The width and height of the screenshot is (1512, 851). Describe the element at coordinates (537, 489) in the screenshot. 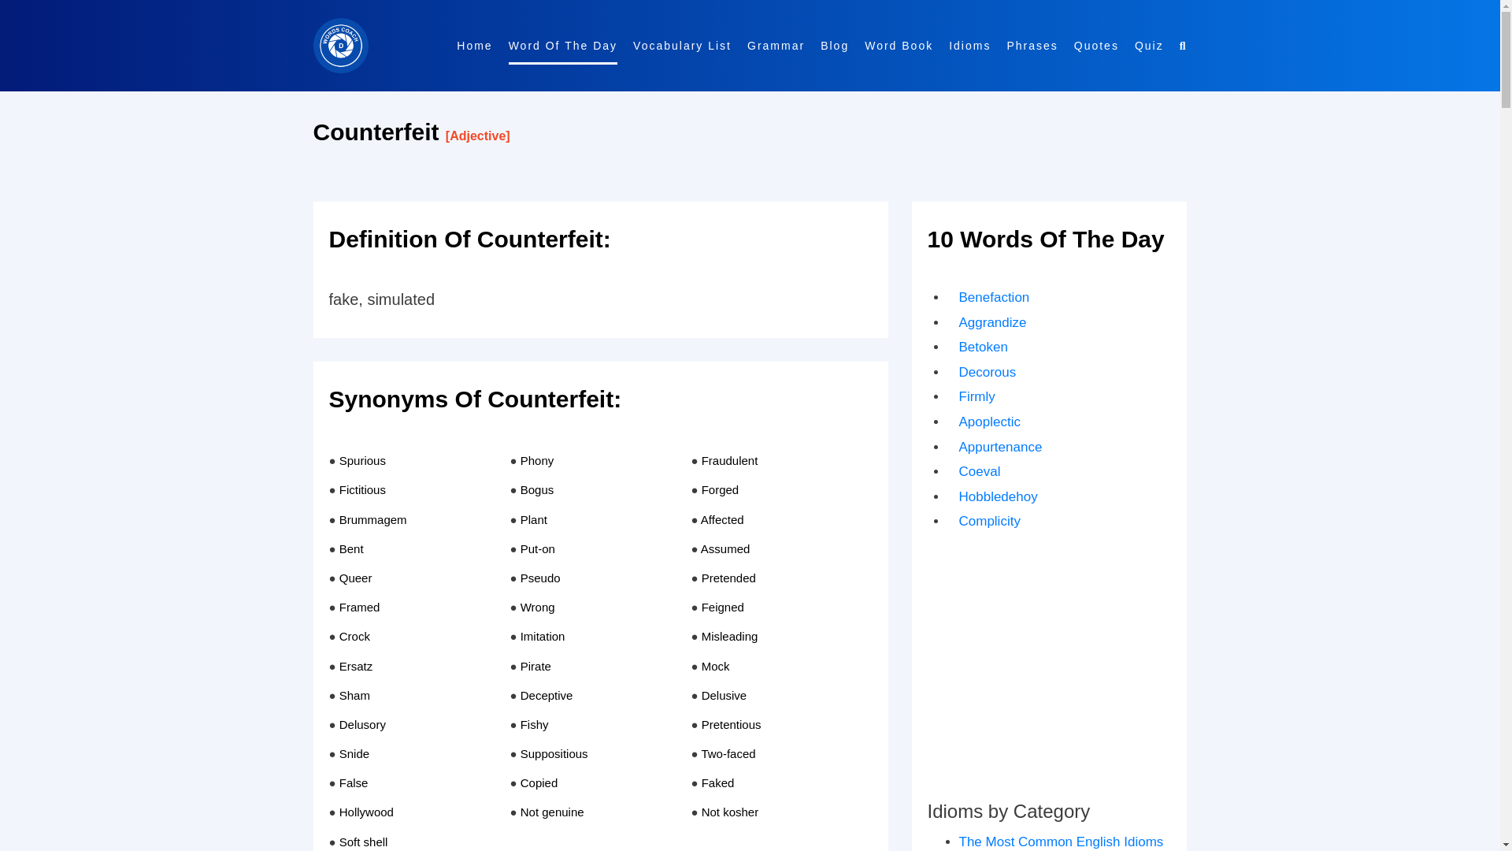

I see `Bogus` at that location.